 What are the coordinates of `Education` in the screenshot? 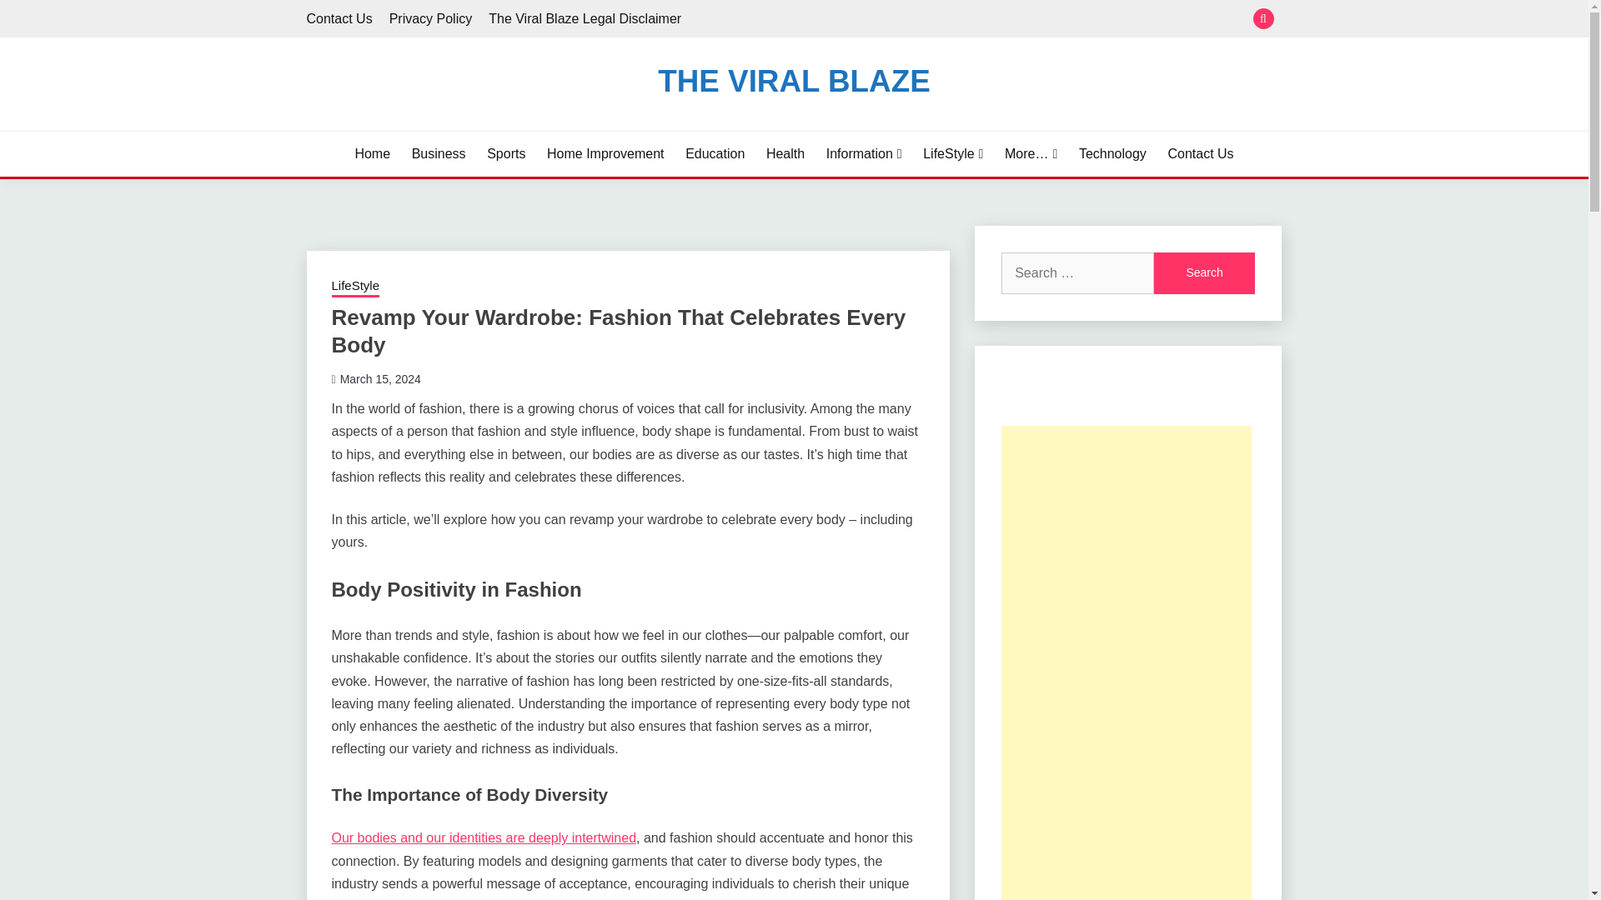 It's located at (714, 153).